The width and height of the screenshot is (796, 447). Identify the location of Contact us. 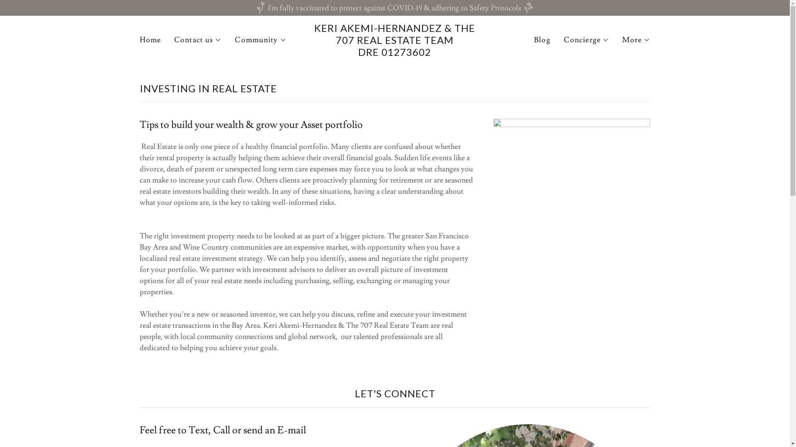
(198, 40).